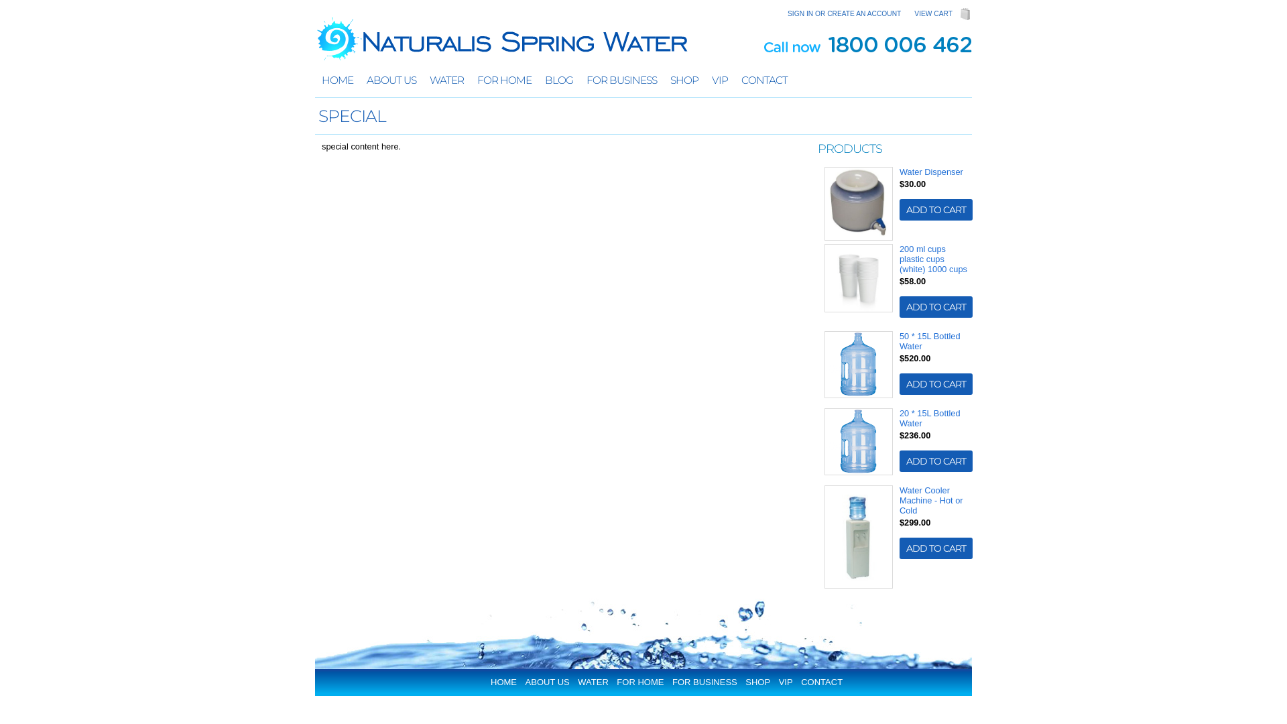  What do you see at coordinates (825, 682) in the screenshot?
I see `CONTACT` at bounding box center [825, 682].